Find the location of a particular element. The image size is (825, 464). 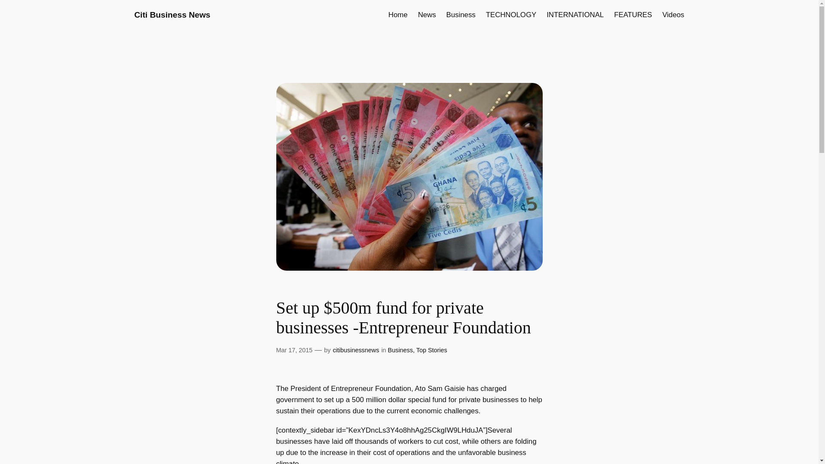

FEATURES is located at coordinates (632, 15).